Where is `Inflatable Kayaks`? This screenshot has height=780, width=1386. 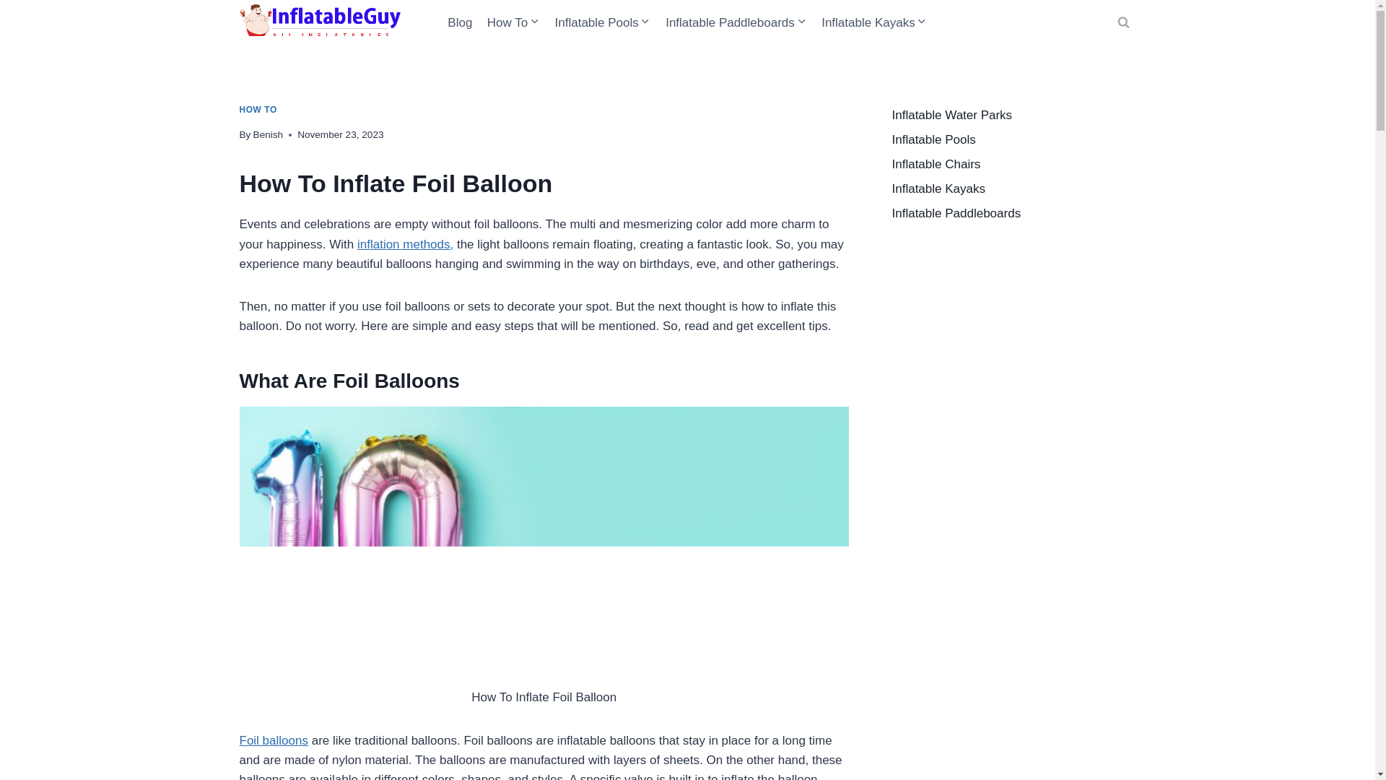
Inflatable Kayaks is located at coordinates (874, 23).